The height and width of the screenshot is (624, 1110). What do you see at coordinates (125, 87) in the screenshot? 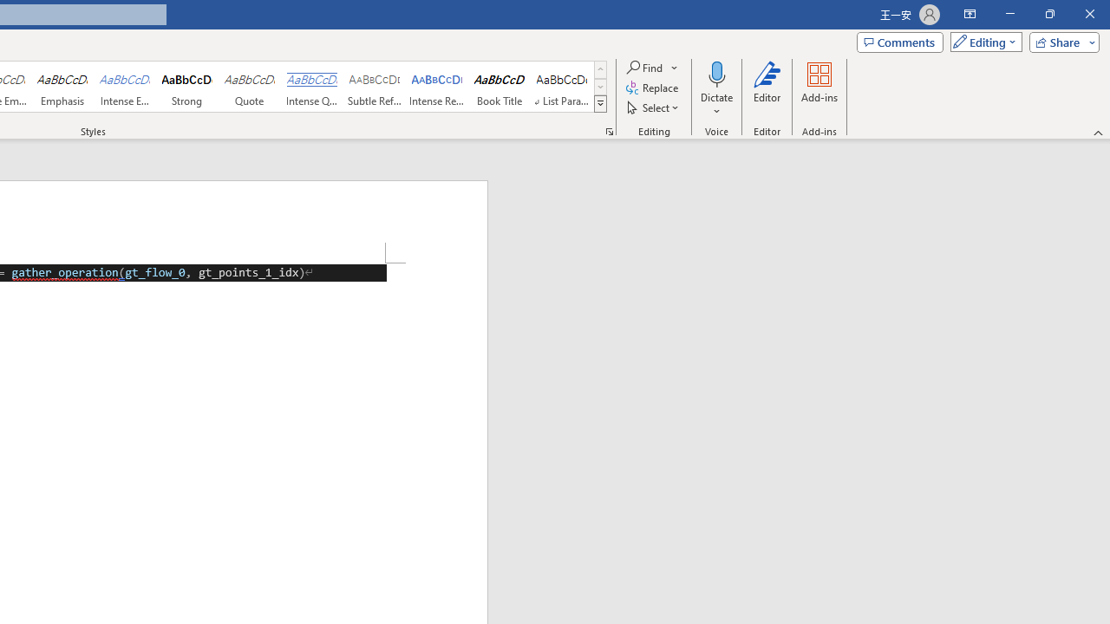
I see `Intense Emphasis` at bounding box center [125, 87].